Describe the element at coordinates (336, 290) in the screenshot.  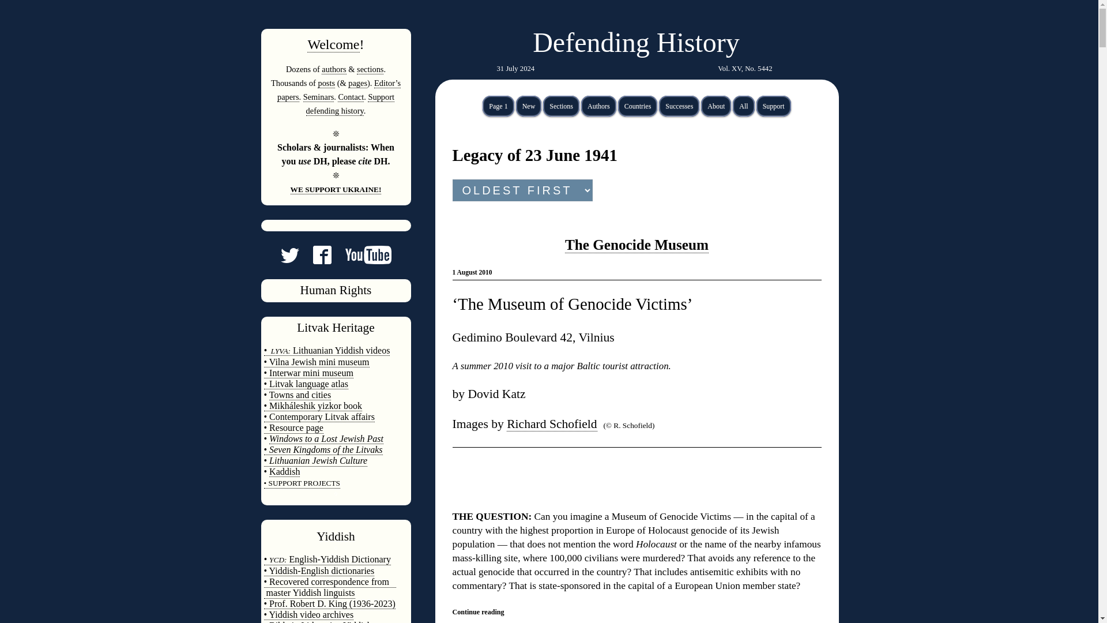
I see `Human Rights` at that location.